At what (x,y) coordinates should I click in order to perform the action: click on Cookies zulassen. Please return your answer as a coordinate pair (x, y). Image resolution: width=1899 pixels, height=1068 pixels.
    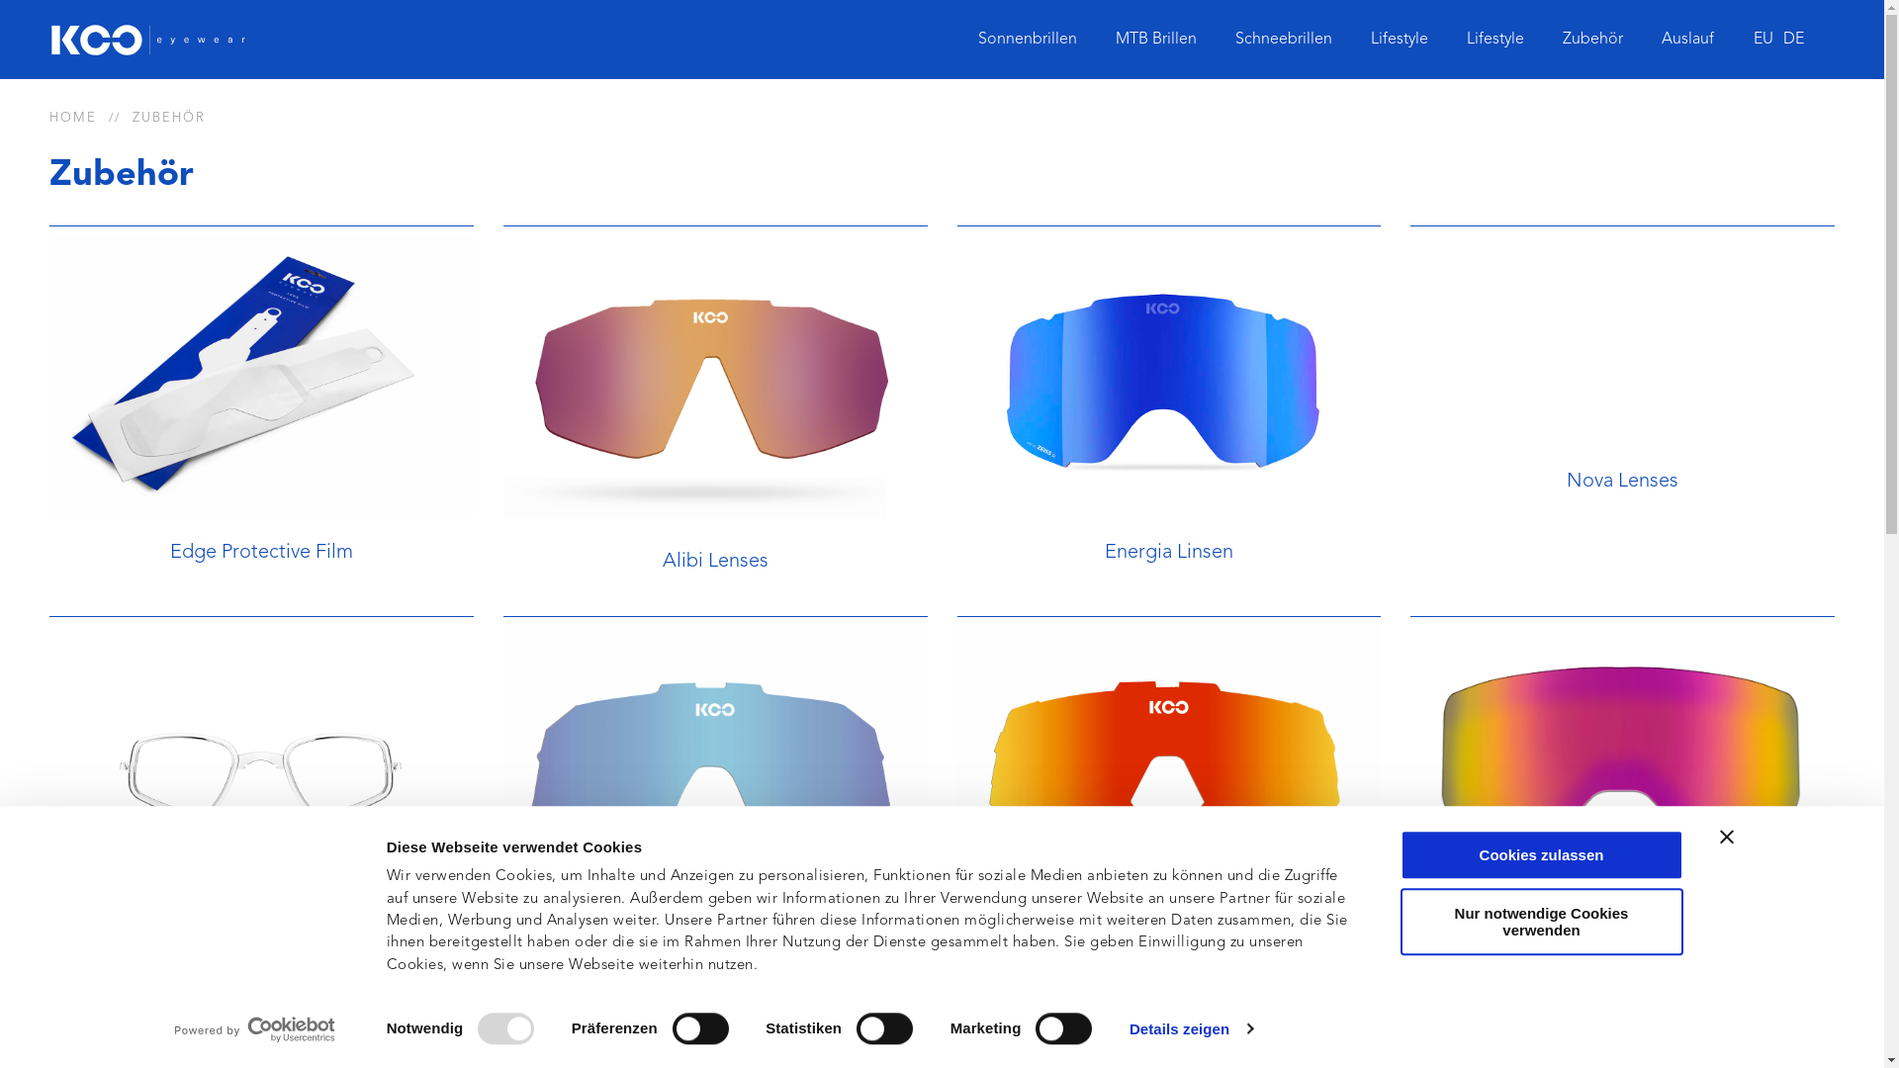
    Looking at the image, I should click on (1542, 854).